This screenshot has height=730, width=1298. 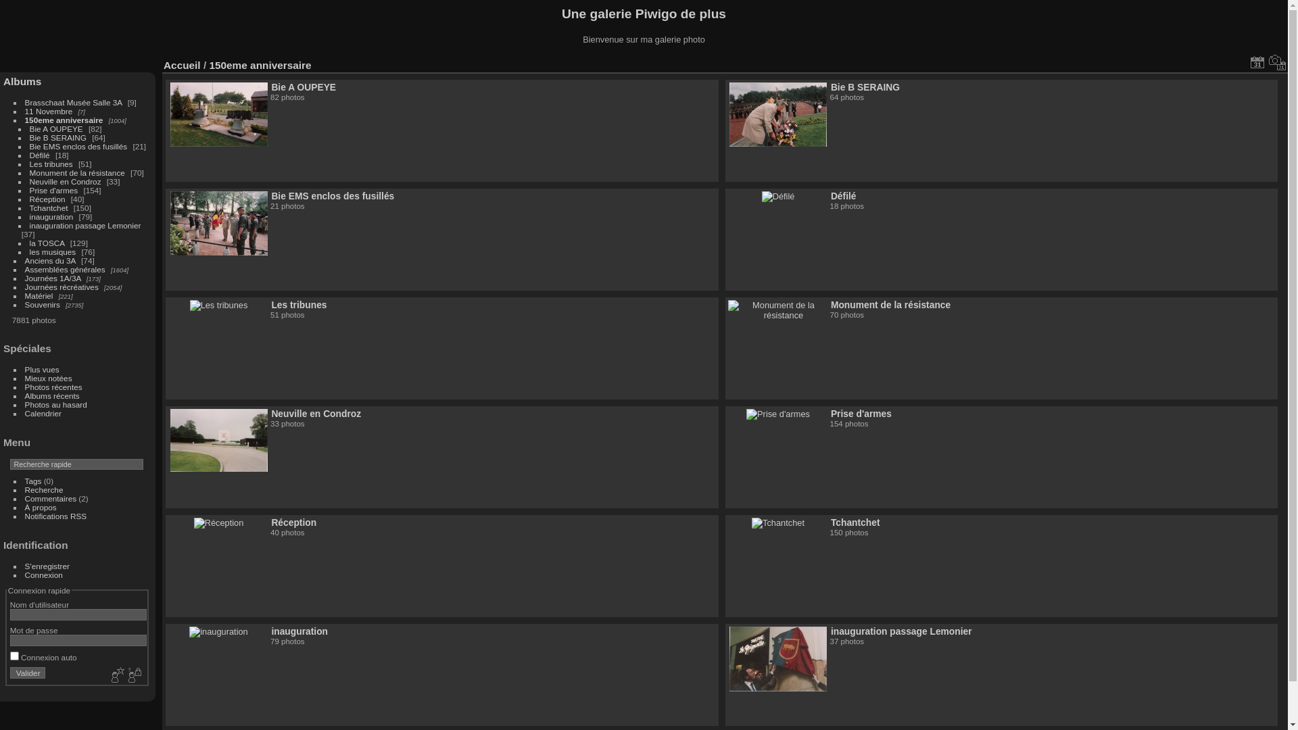 What do you see at coordinates (260, 65) in the screenshot?
I see `150eme anniversaire` at bounding box center [260, 65].